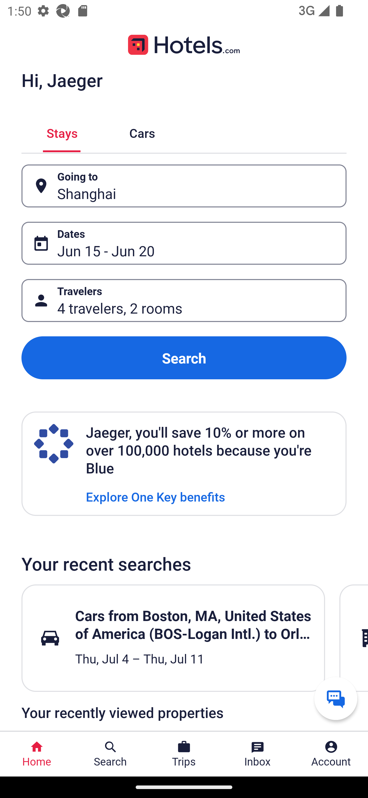 This screenshot has width=368, height=798. I want to click on Inbox Inbox Button, so click(258, 754).